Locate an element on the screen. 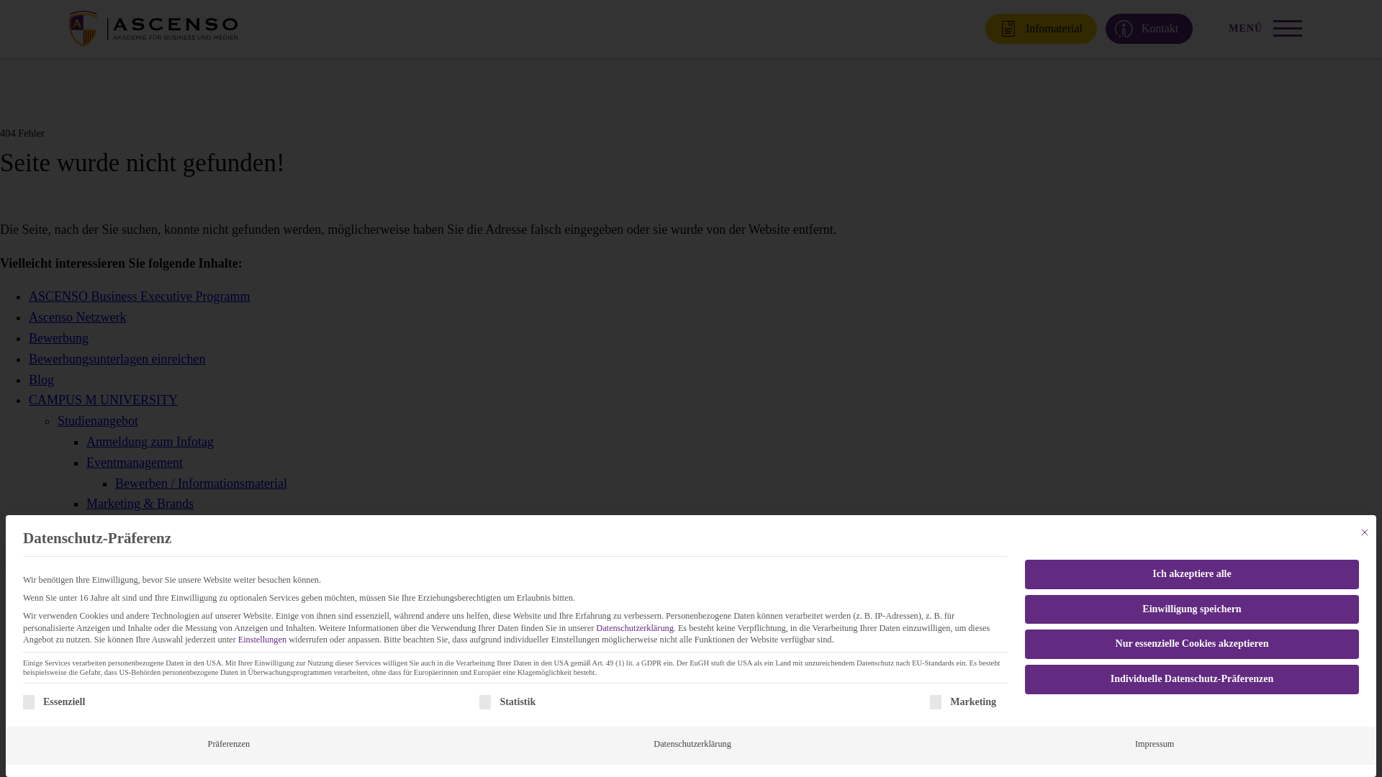  Eventmanagement is located at coordinates (134, 462).